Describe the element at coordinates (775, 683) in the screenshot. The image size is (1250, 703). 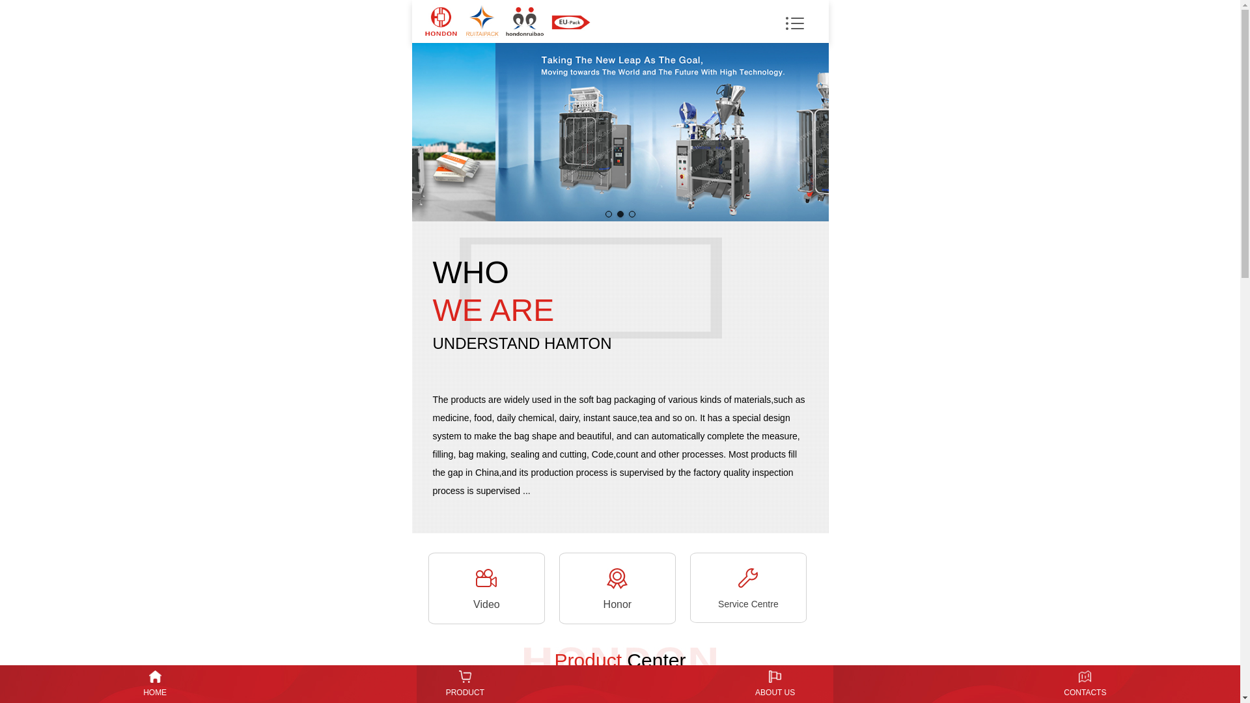
I see `ABOUT US` at that location.